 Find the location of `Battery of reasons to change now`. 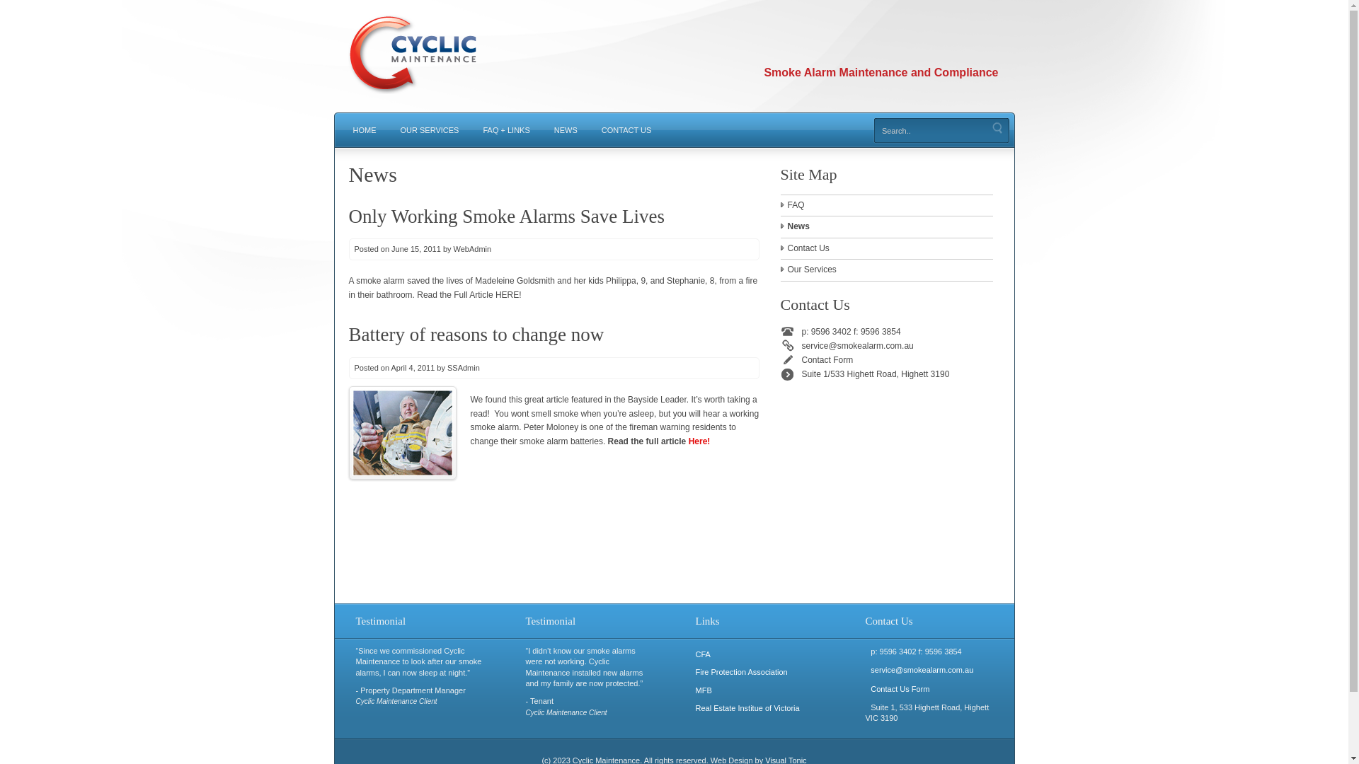

Battery of reasons to change now is located at coordinates (476, 335).